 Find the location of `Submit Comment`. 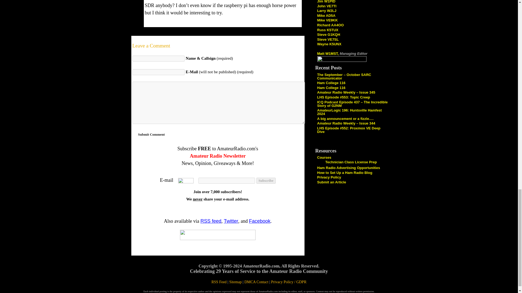

Submit Comment is located at coordinates (151, 135).